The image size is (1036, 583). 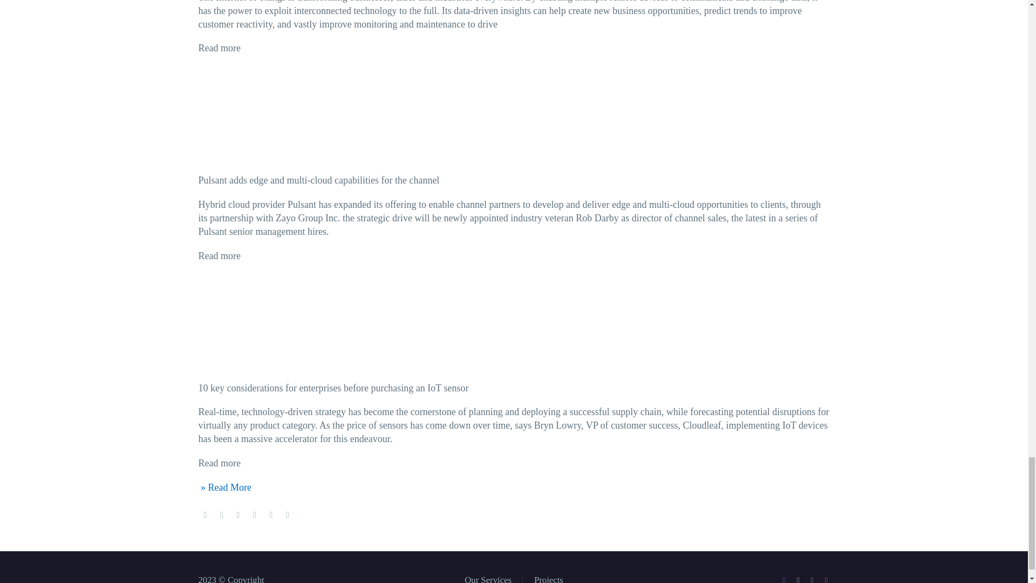 What do you see at coordinates (813, 580) in the screenshot?
I see `Instagram` at bounding box center [813, 580].